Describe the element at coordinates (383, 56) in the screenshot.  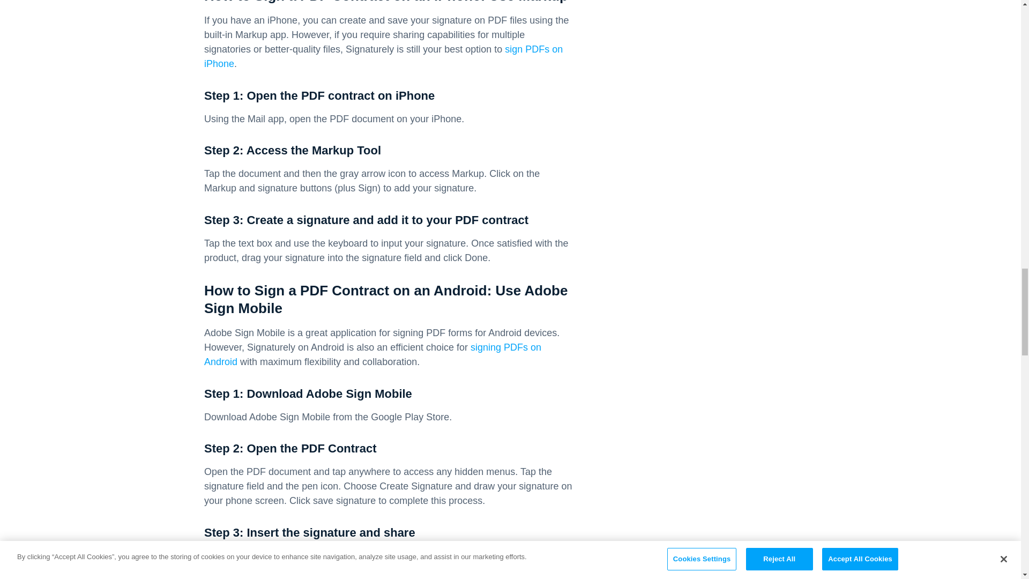
I see `sign PDFs on iPhone` at that location.